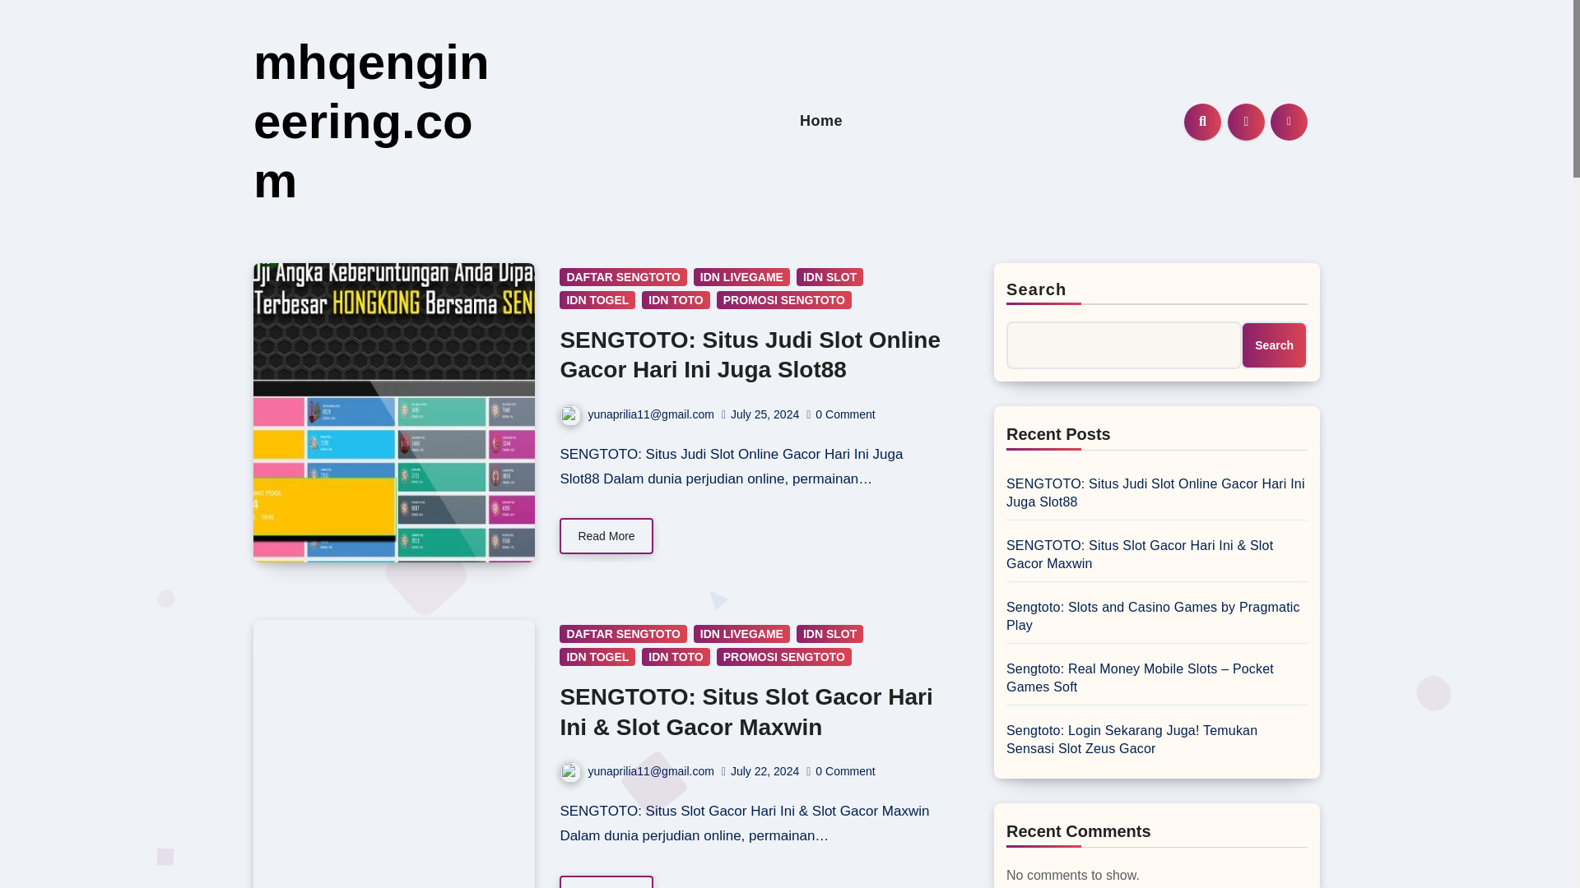 Image resolution: width=1580 pixels, height=888 pixels. I want to click on July 25, 2024, so click(764, 414).